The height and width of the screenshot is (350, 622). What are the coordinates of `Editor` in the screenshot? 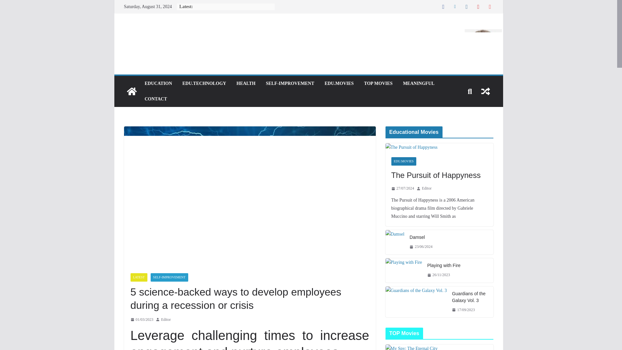 It's located at (166, 320).